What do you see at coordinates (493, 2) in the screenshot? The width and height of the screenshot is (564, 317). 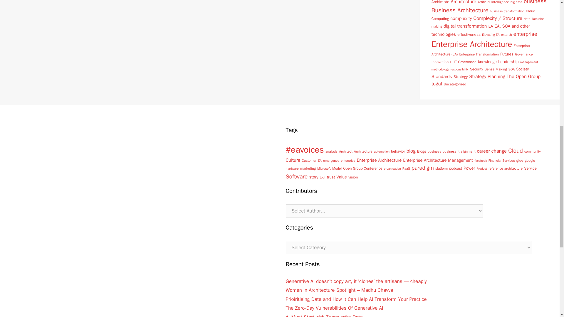 I see `Artificial Intelligence` at bounding box center [493, 2].